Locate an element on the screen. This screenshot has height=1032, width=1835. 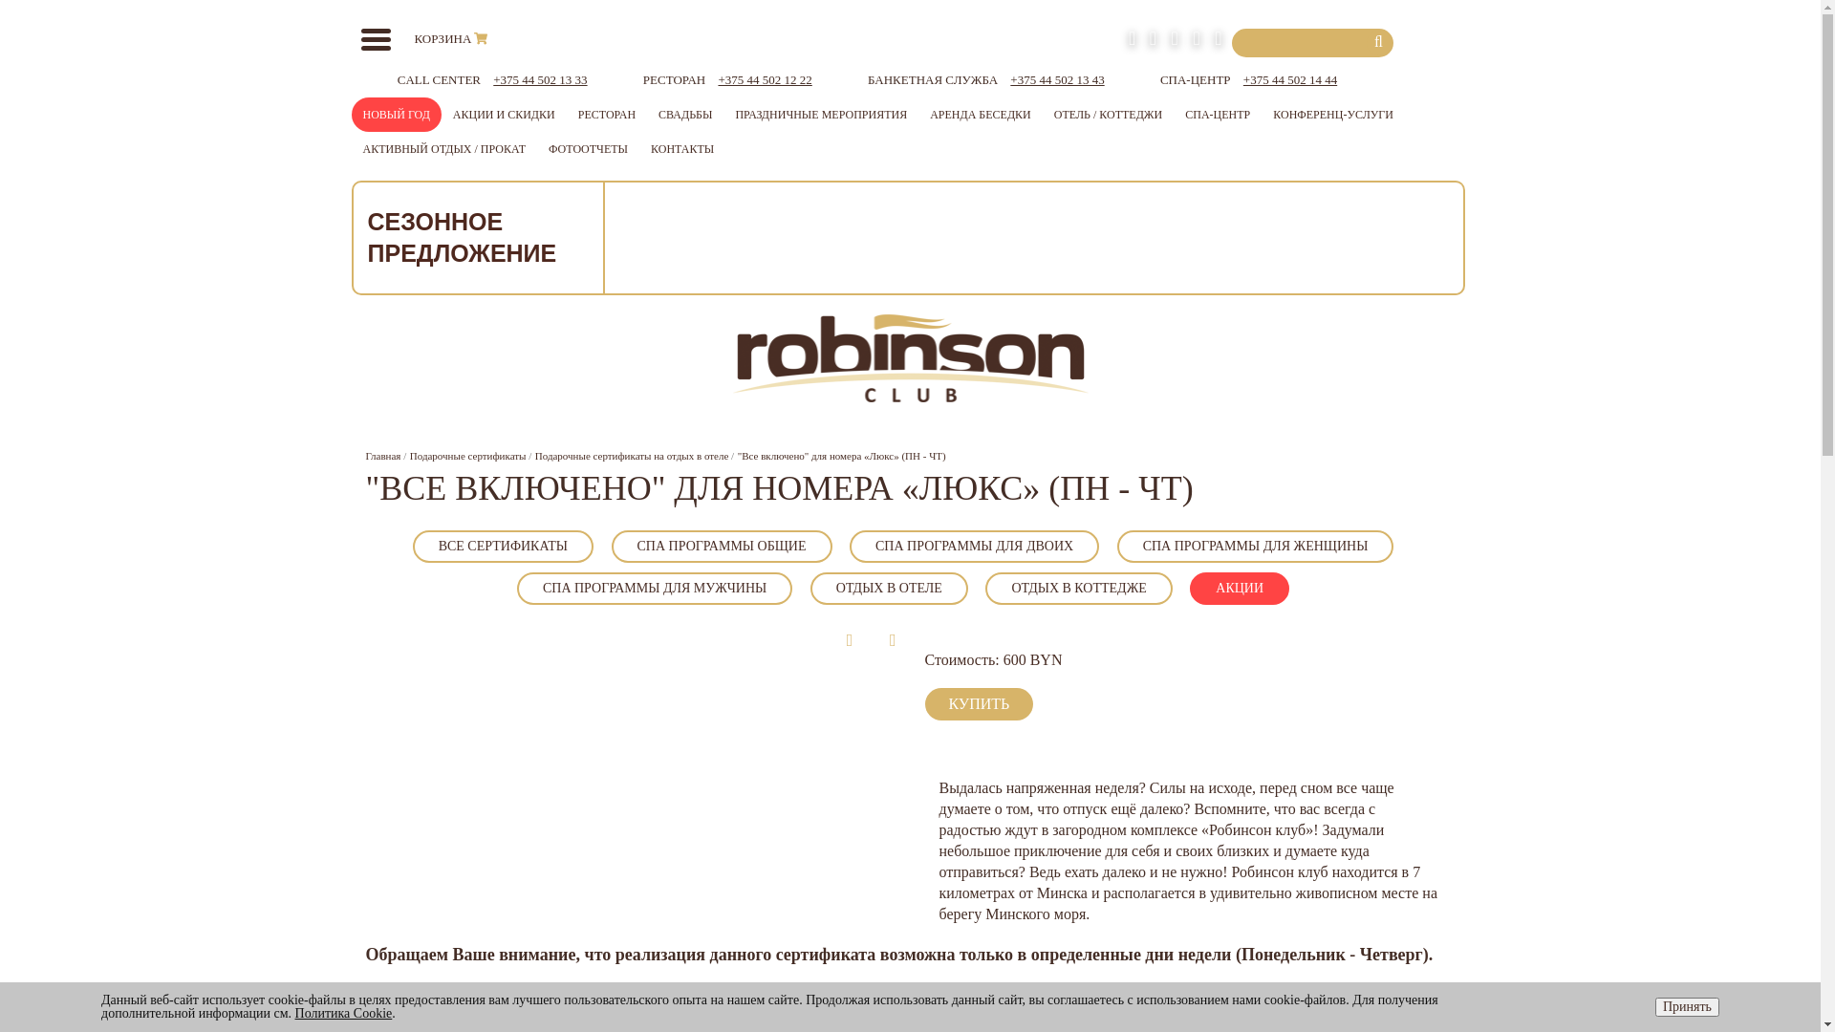
+375 44 502 14 44 is located at coordinates (1290, 80).